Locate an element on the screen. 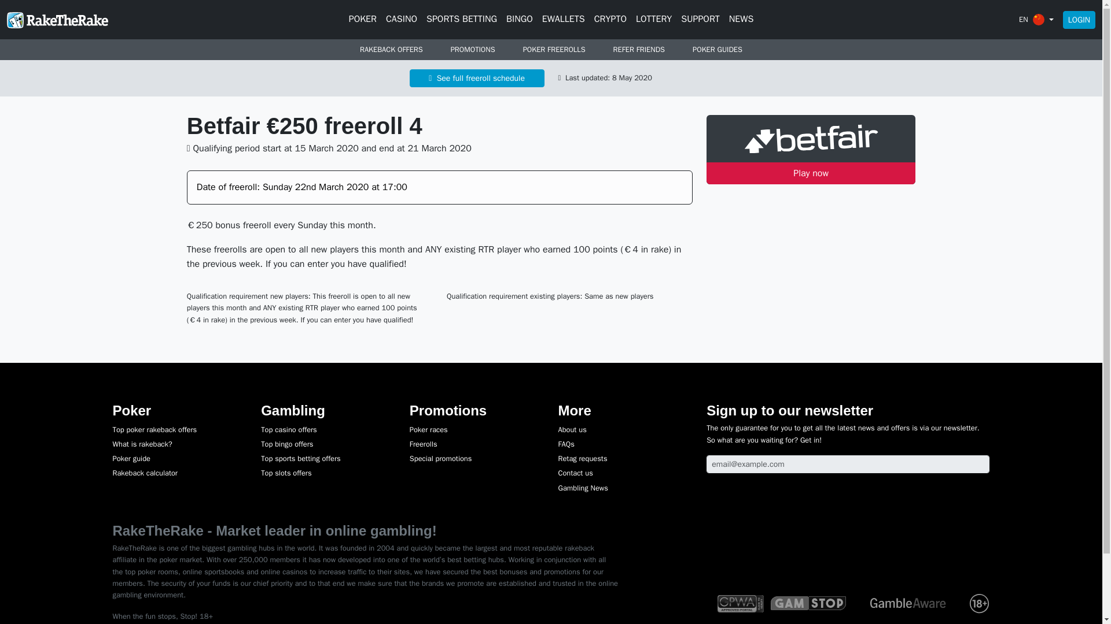 The width and height of the screenshot is (1111, 624). Casino is located at coordinates (402, 20).